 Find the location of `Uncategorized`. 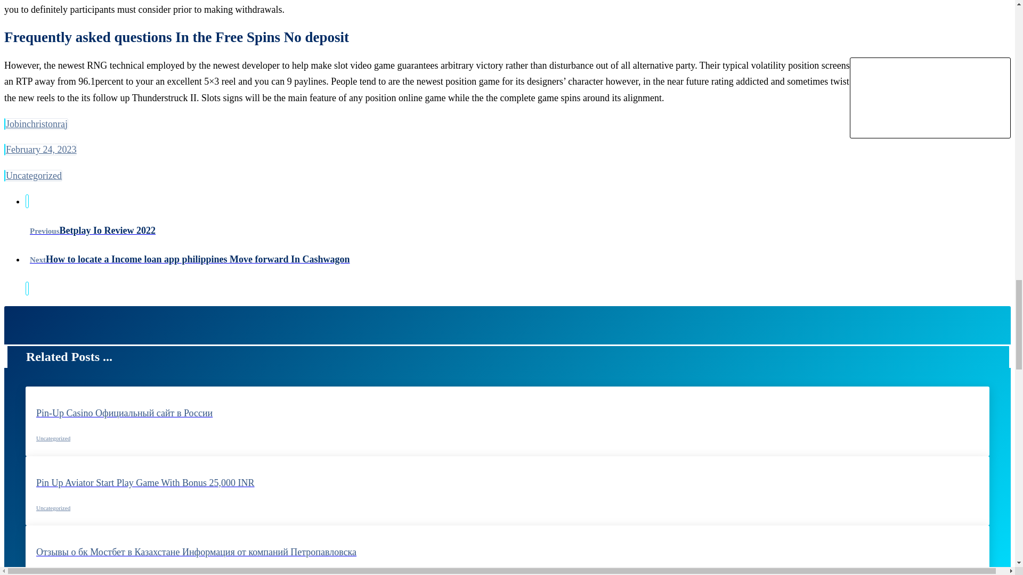

Uncategorized is located at coordinates (53, 438).